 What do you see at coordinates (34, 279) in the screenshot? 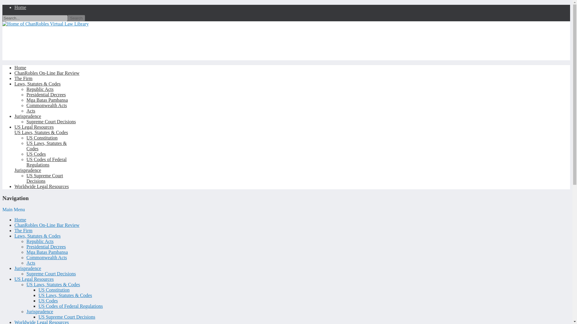
I see `US Legal Resources` at bounding box center [34, 279].